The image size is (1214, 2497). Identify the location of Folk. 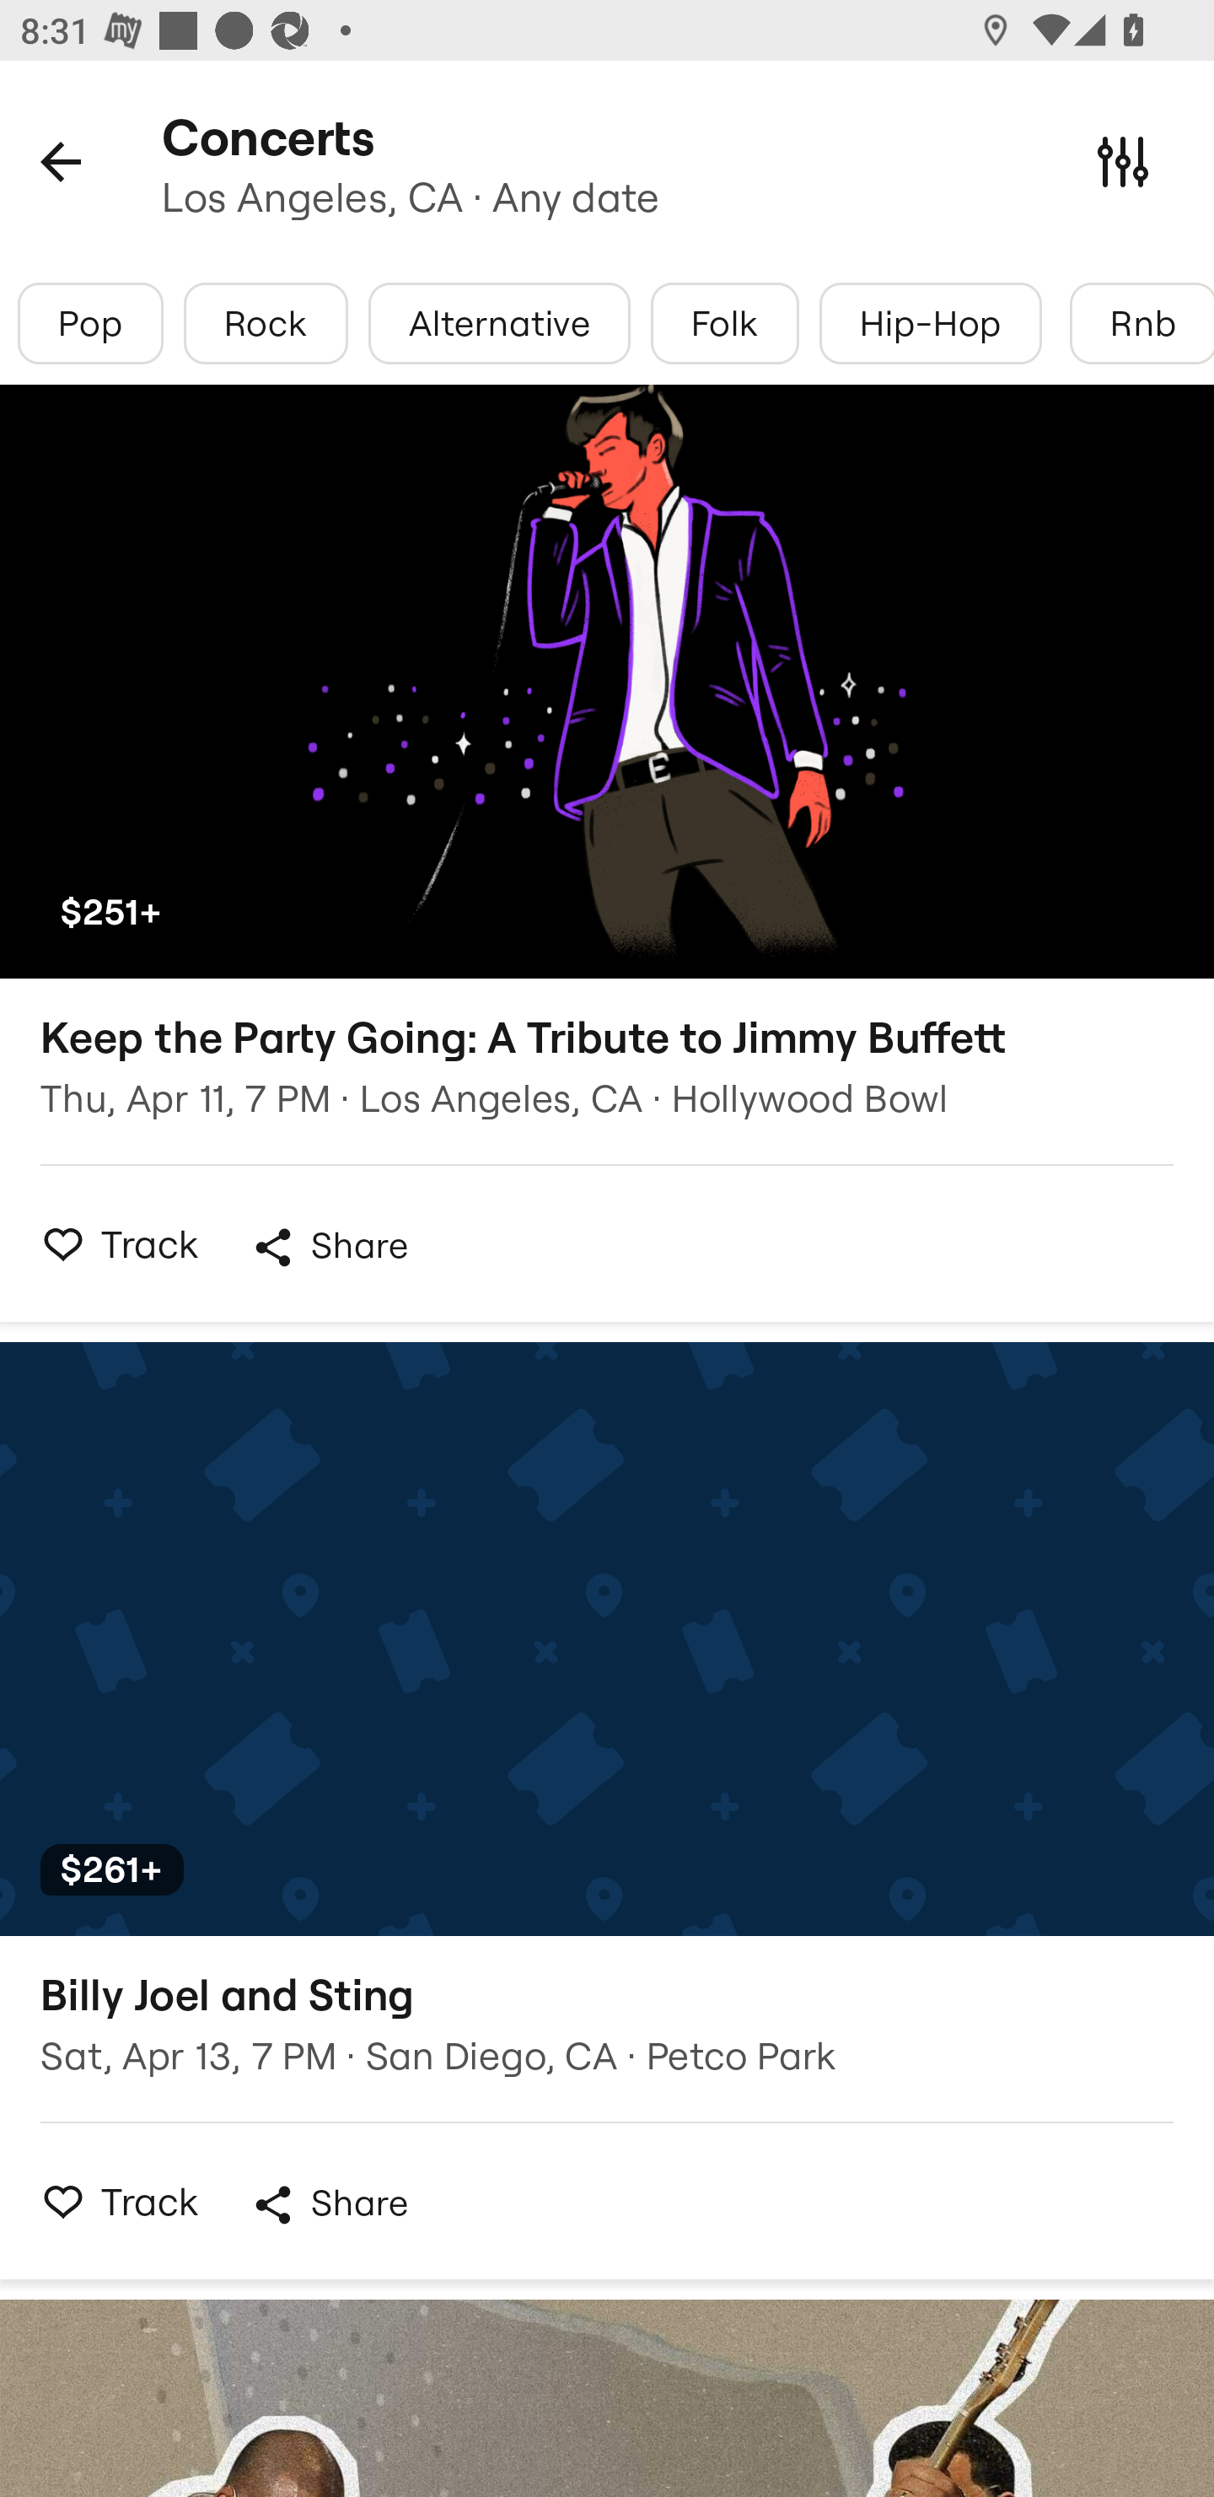
(724, 323).